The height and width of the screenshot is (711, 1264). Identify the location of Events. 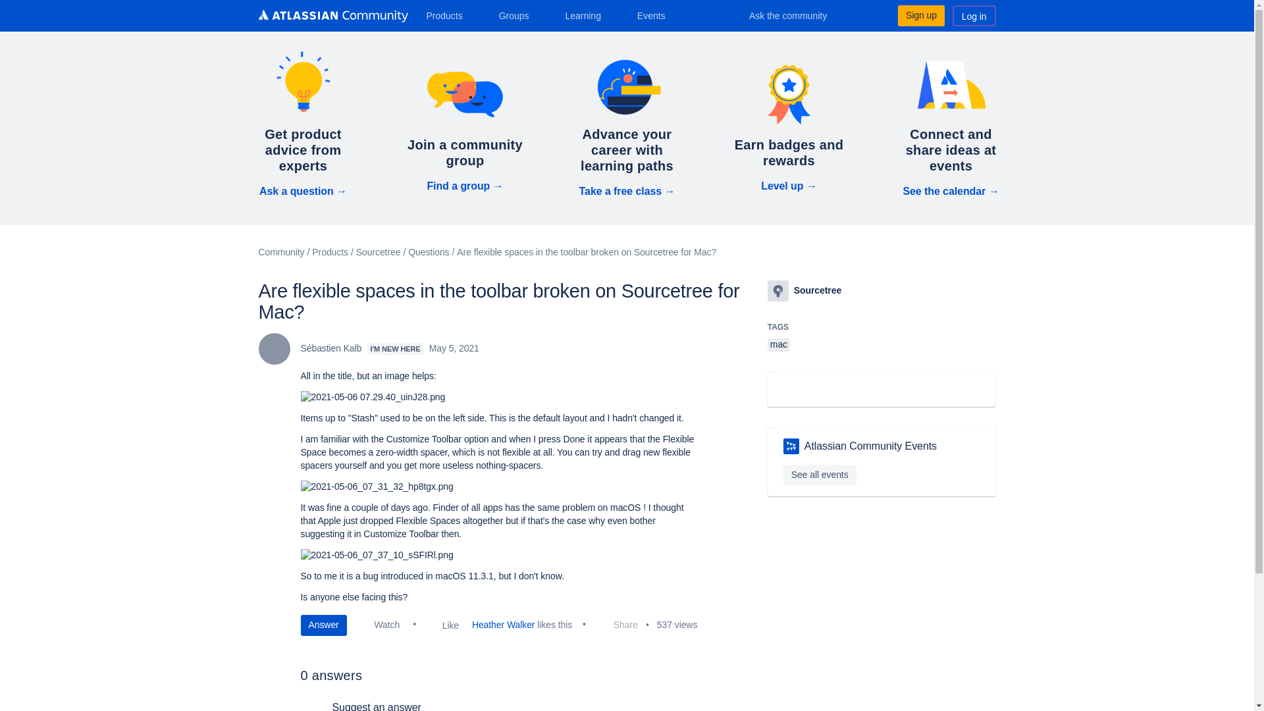
(656, 15).